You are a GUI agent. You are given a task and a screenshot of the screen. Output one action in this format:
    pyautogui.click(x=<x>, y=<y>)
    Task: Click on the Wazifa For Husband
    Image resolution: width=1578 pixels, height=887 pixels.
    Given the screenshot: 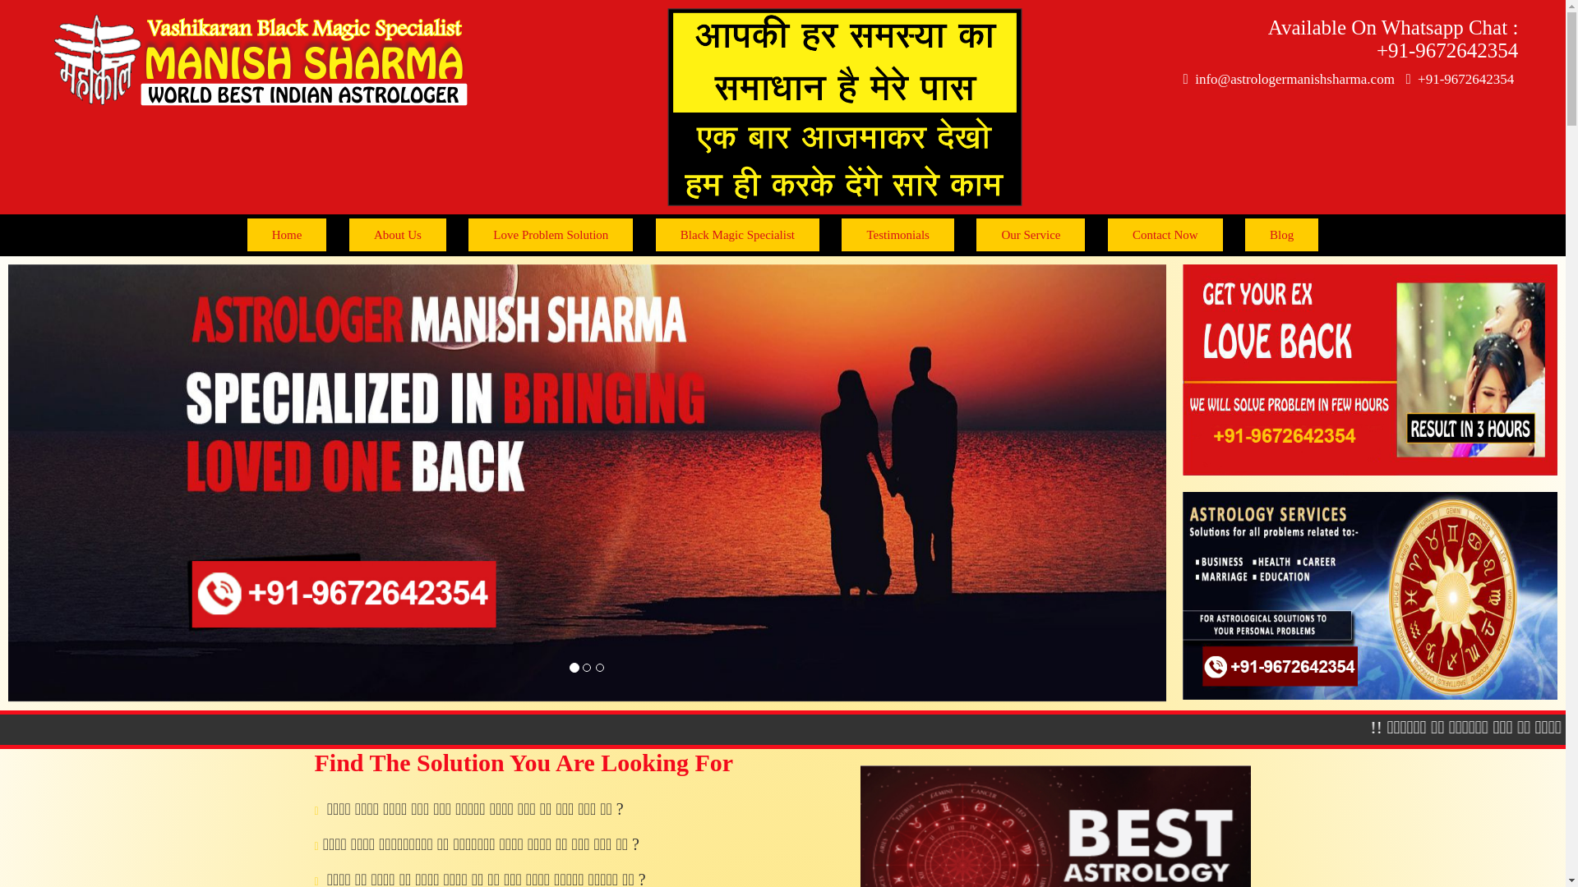 What is the action you would take?
    pyautogui.click(x=1369, y=596)
    